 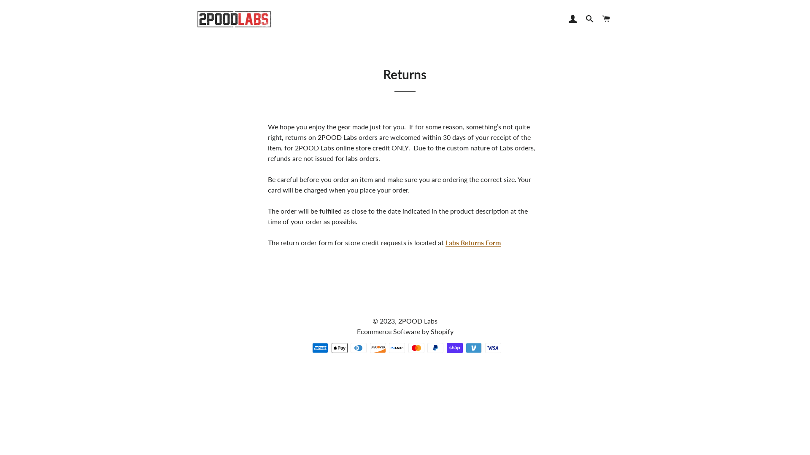 I want to click on CART, so click(x=607, y=19).